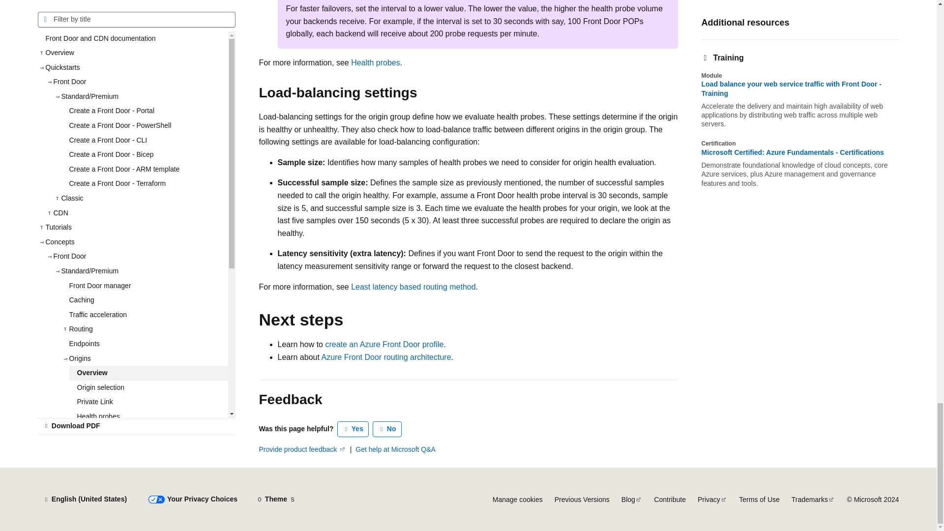  What do you see at coordinates (387, 429) in the screenshot?
I see `This article is not helpful` at bounding box center [387, 429].